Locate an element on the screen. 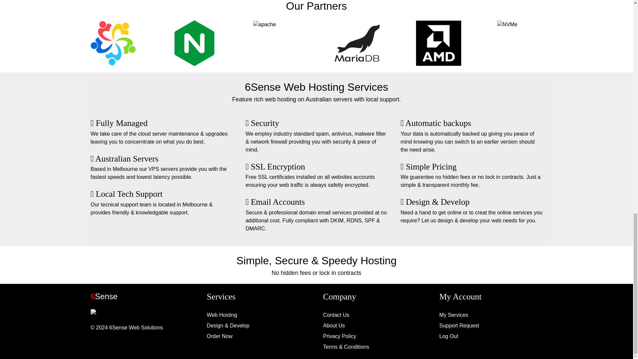 This screenshot has width=638, height=359. Contact Us is located at coordinates (336, 314).